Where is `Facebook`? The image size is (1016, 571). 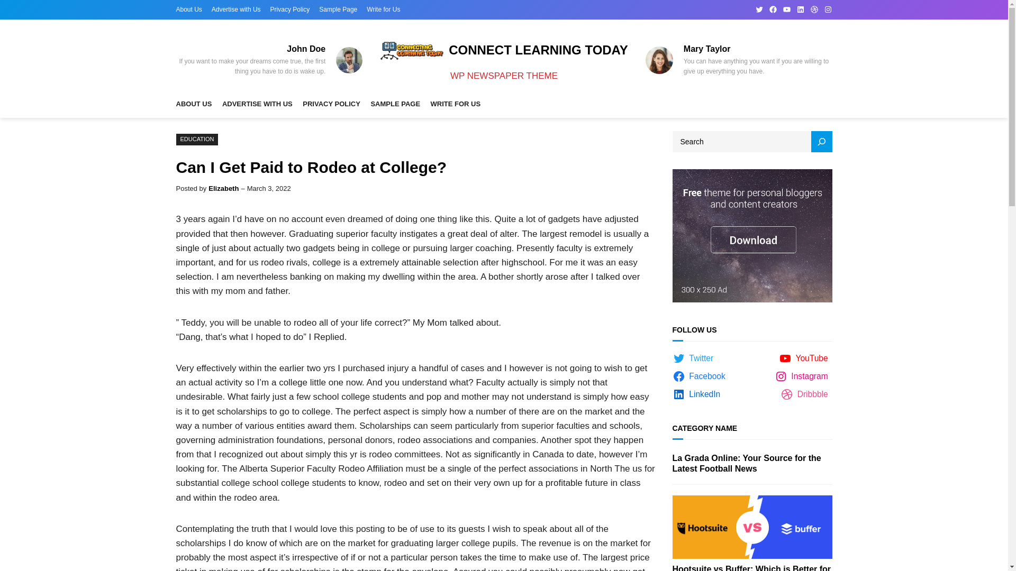 Facebook is located at coordinates (773, 9).